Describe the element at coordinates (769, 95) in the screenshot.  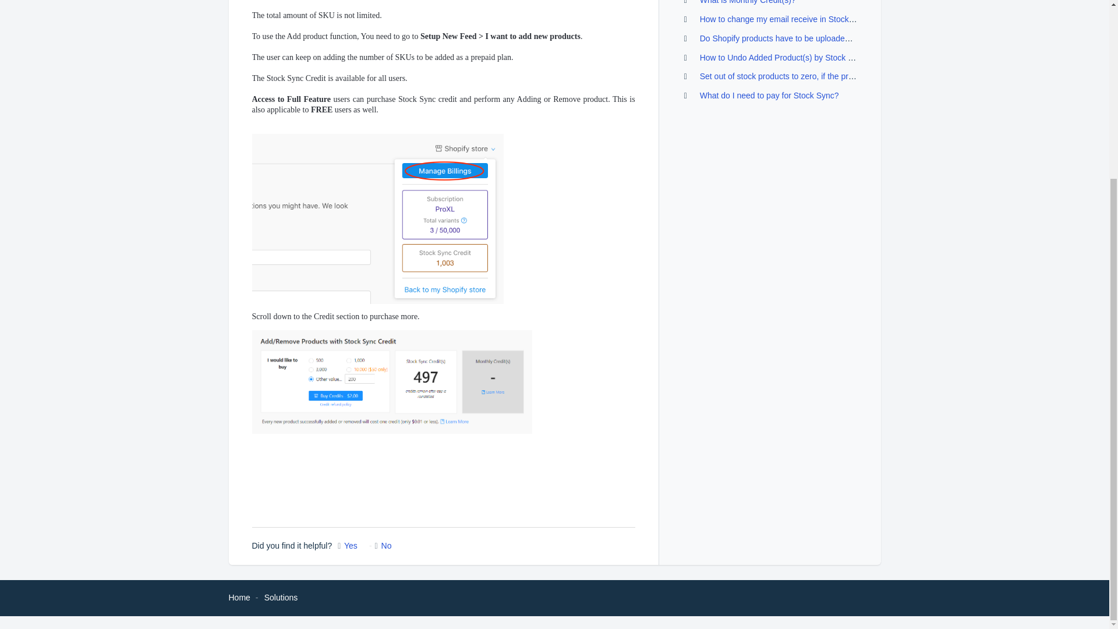
I see `What do I need to pay for Stock Sync?` at that location.